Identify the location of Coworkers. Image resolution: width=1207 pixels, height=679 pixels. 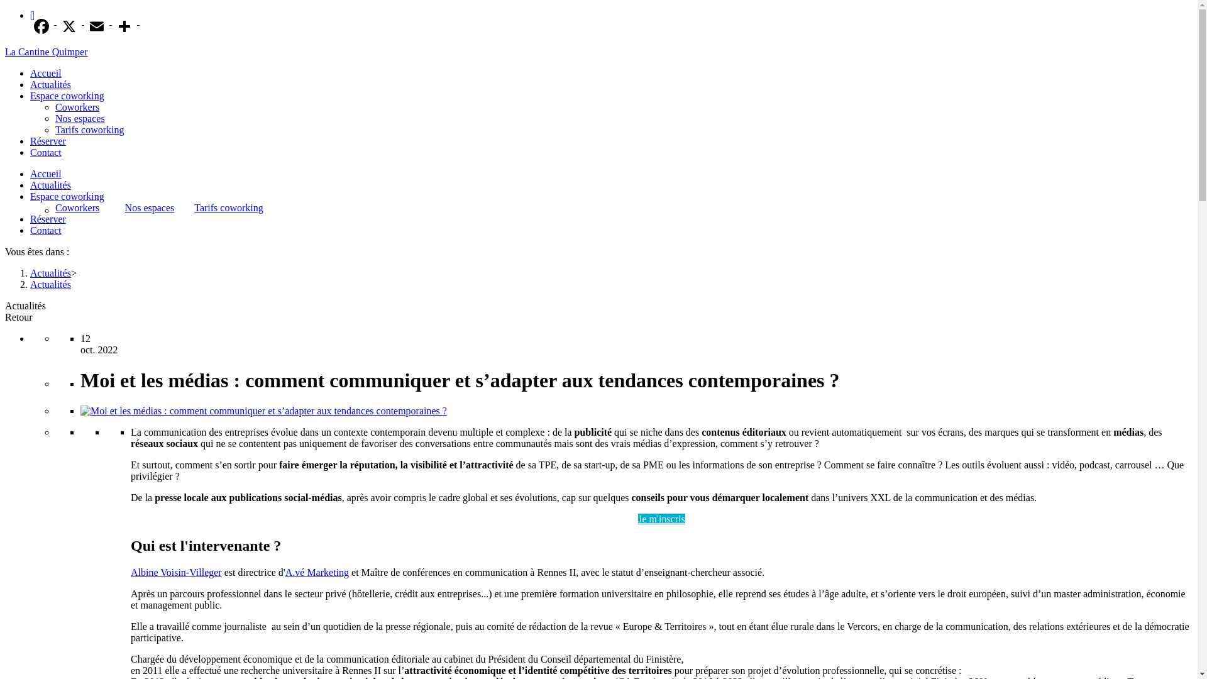
(77, 107).